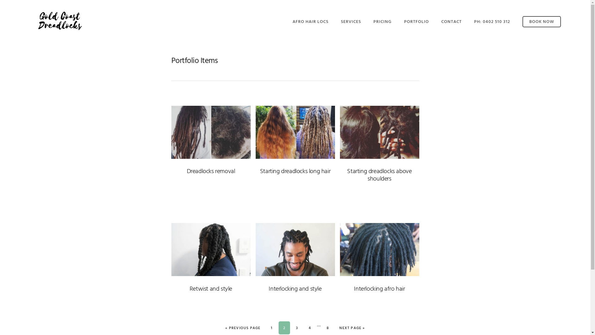 The width and height of the screenshot is (595, 335). Describe the element at coordinates (295, 172) in the screenshot. I see `Starting dreadlocks long hair` at that location.